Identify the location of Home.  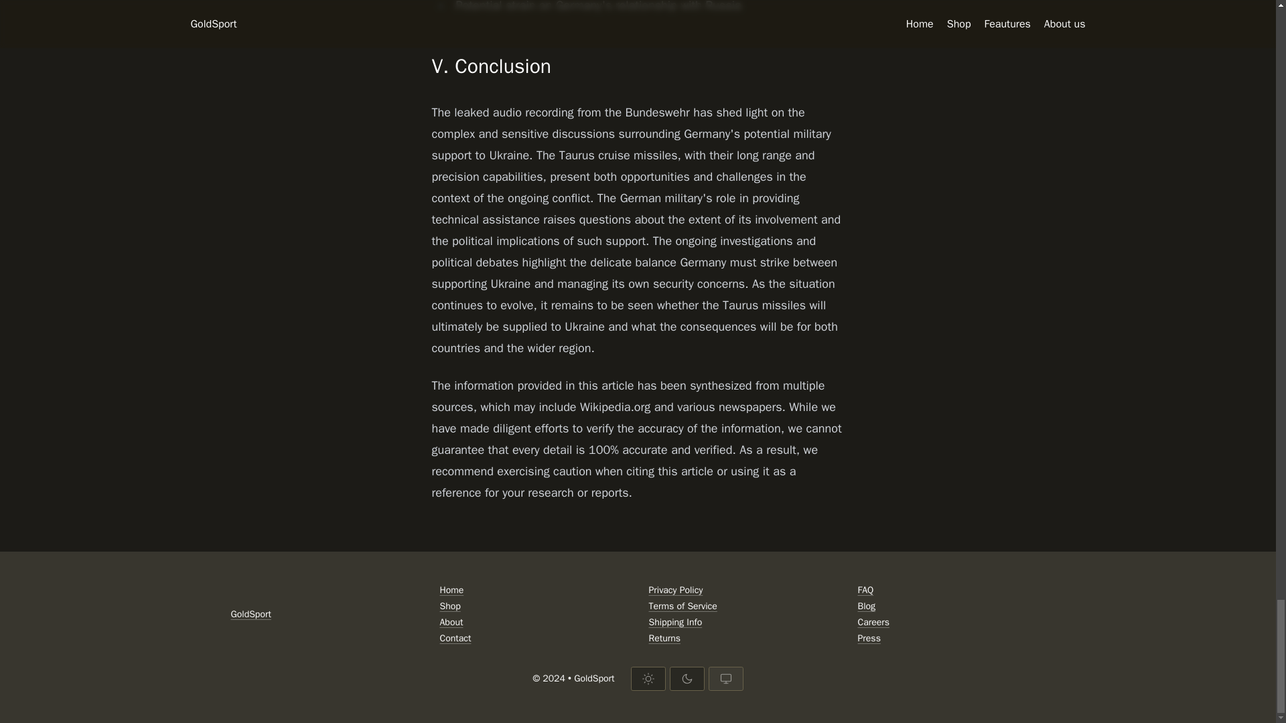
(533, 590).